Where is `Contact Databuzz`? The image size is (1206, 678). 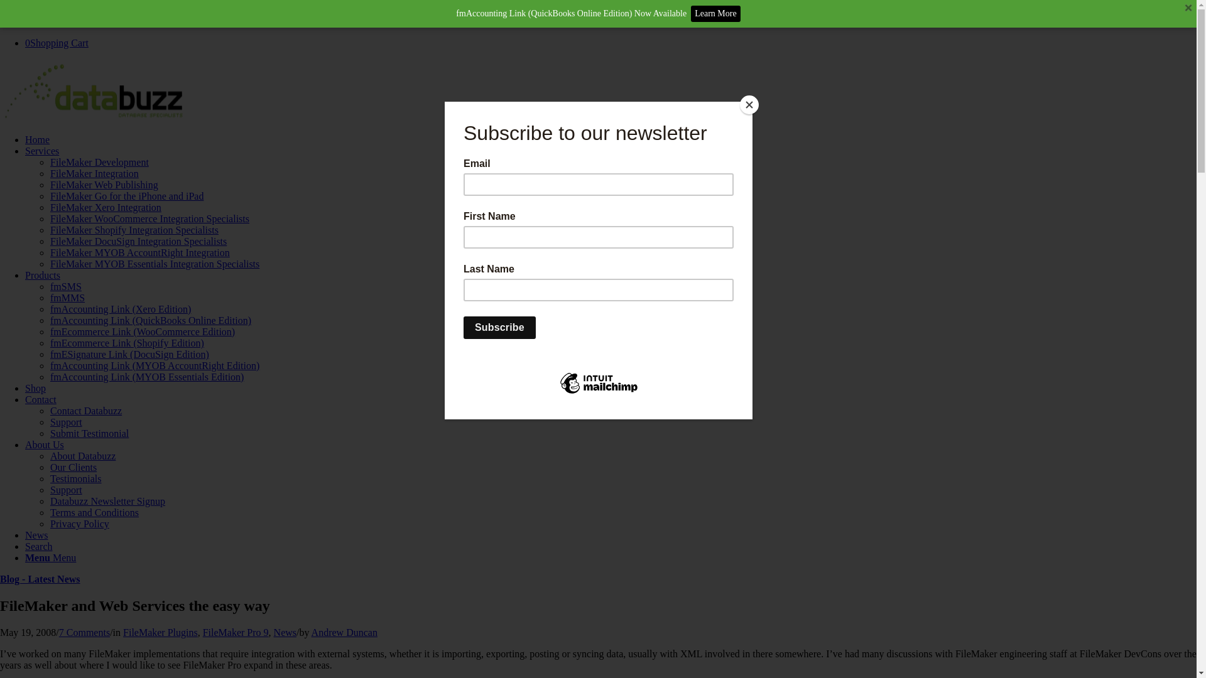 Contact Databuzz is located at coordinates (86, 411).